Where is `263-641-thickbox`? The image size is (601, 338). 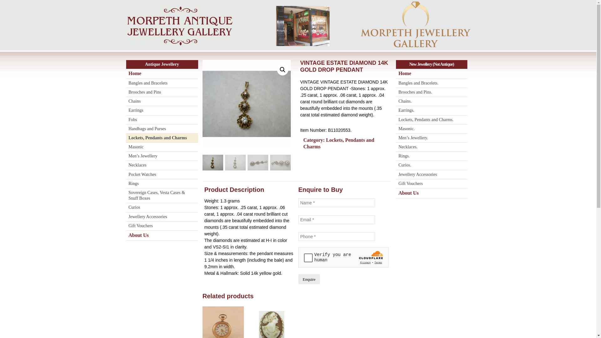 263-641-thickbox is located at coordinates (247, 104).